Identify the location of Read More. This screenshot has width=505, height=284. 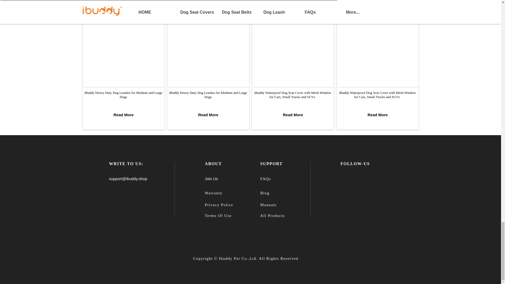
(378, 115).